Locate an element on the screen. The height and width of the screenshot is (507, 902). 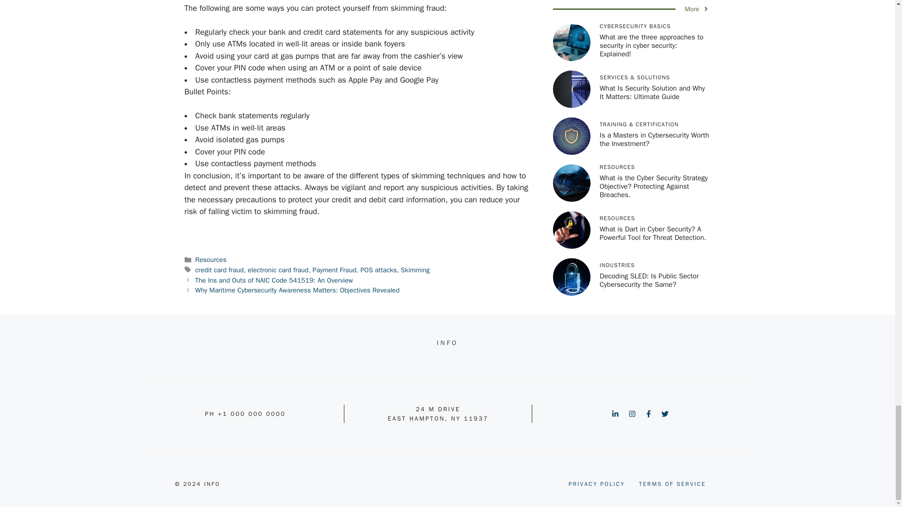
POS attacks is located at coordinates (378, 269).